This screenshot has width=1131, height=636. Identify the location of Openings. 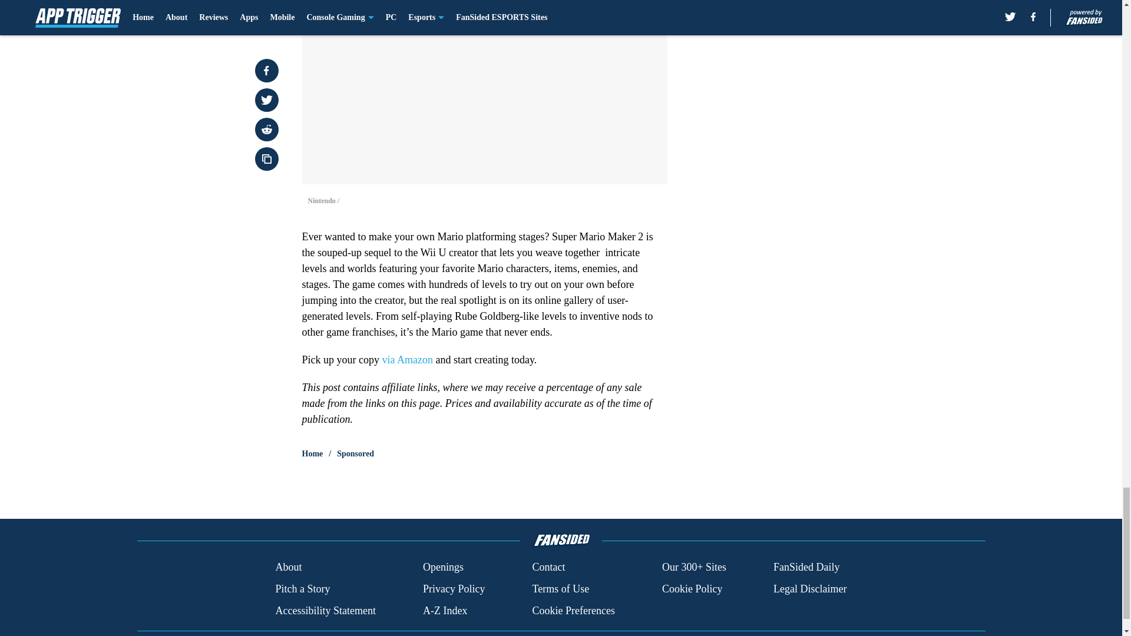
(443, 568).